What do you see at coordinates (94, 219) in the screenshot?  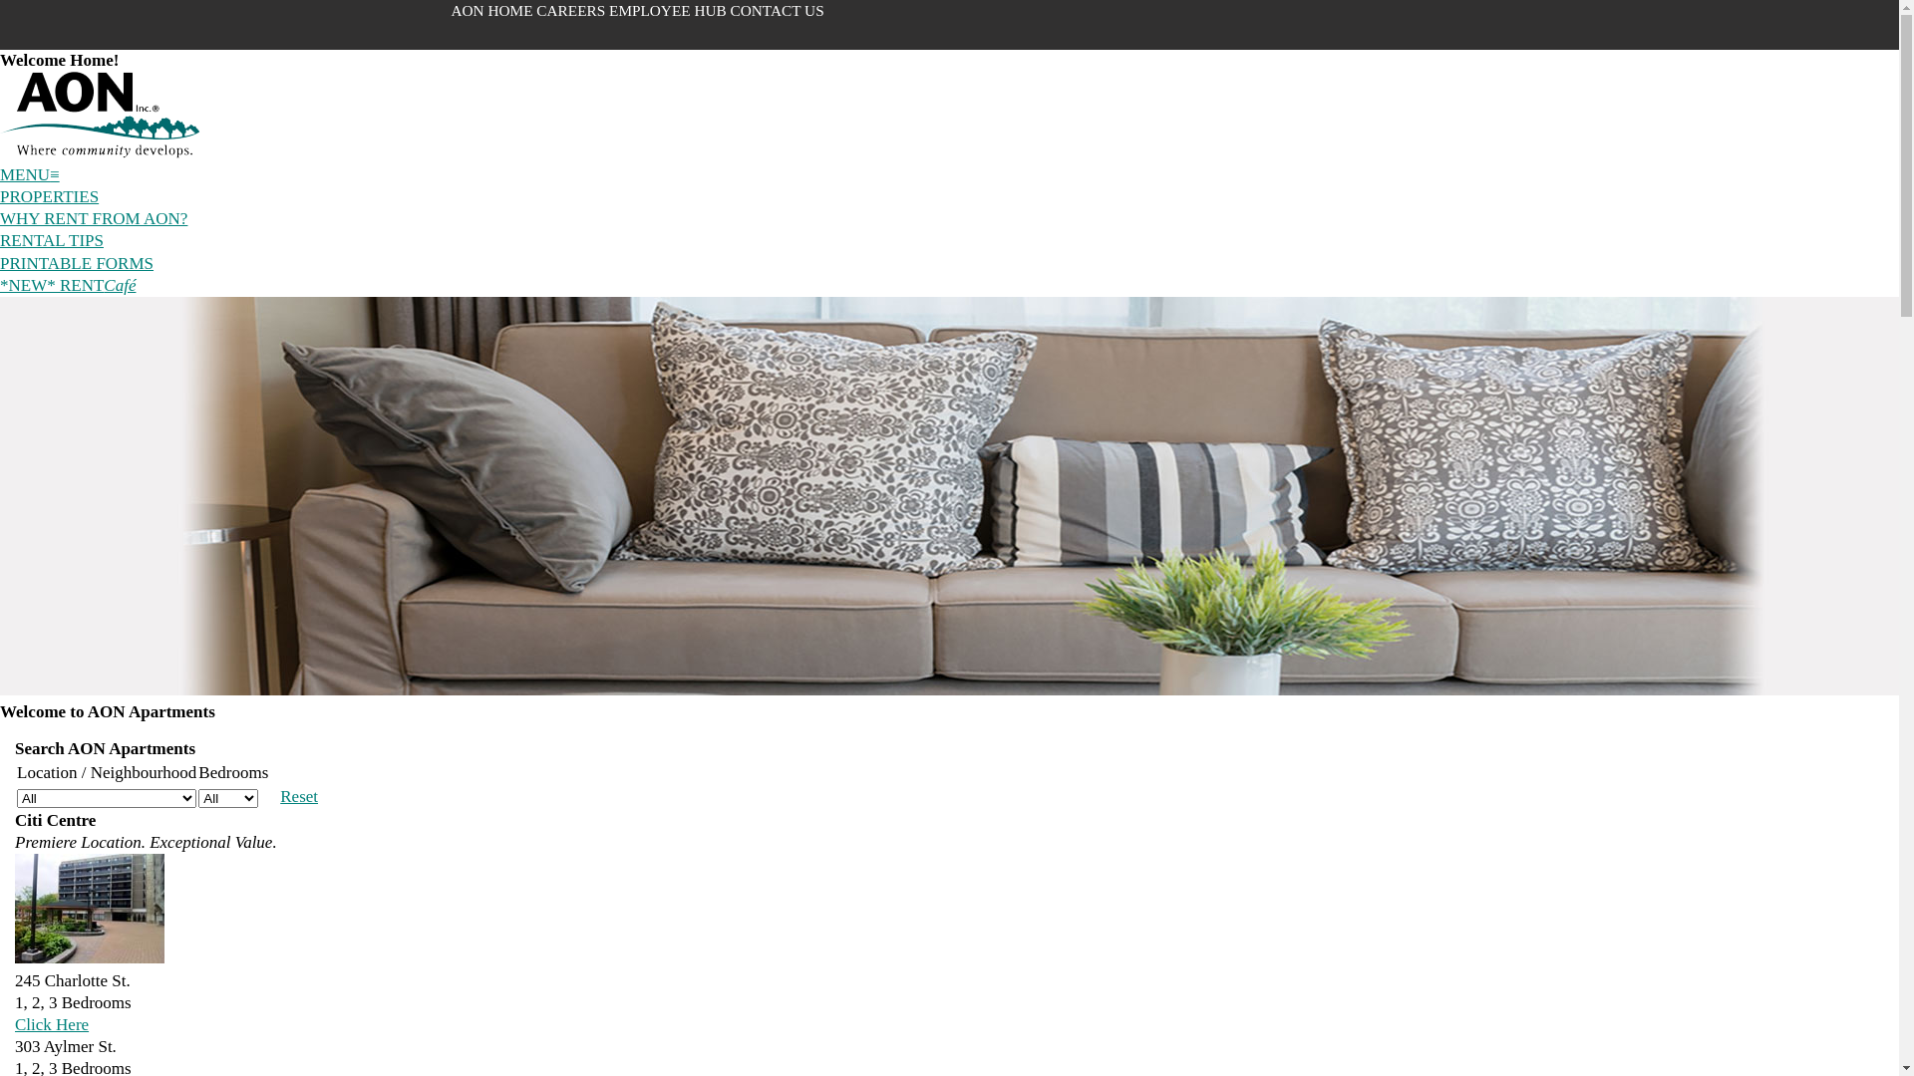 I see `WHY RENT FROM AON?` at bounding box center [94, 219].